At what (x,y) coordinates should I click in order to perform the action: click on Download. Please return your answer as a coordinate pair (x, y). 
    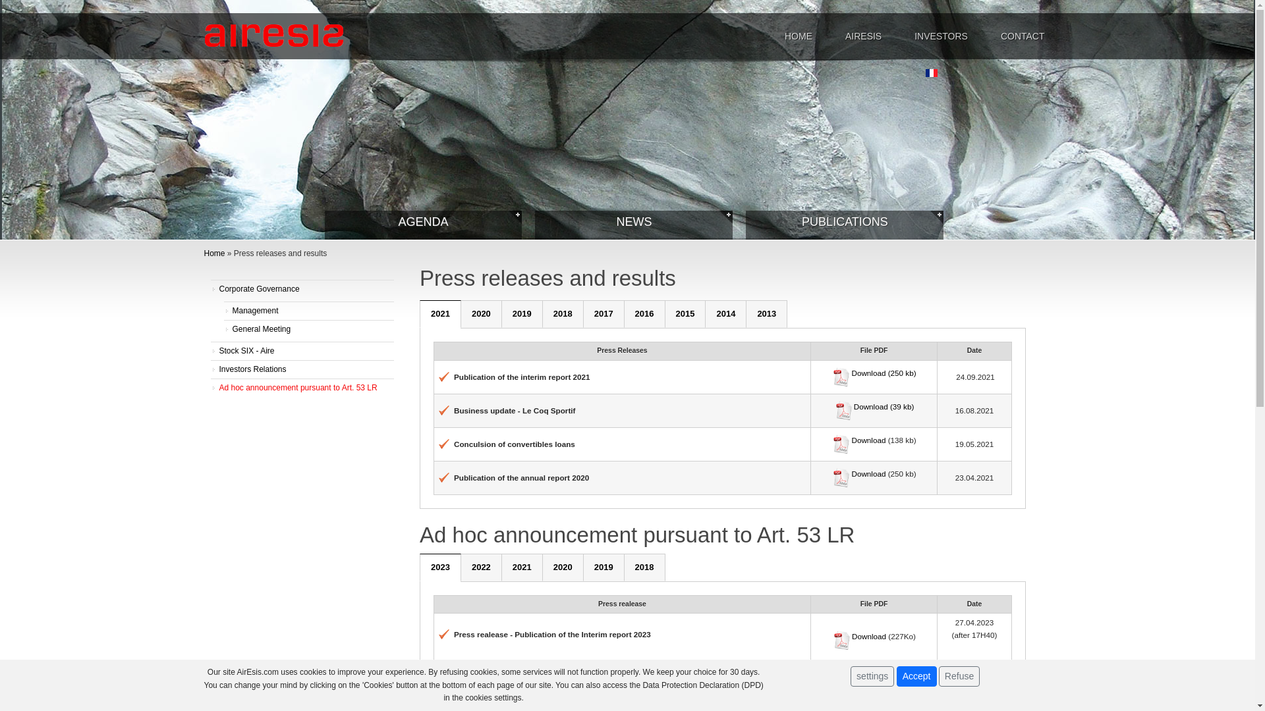
    Looking at the image, I should click on (868, 440).